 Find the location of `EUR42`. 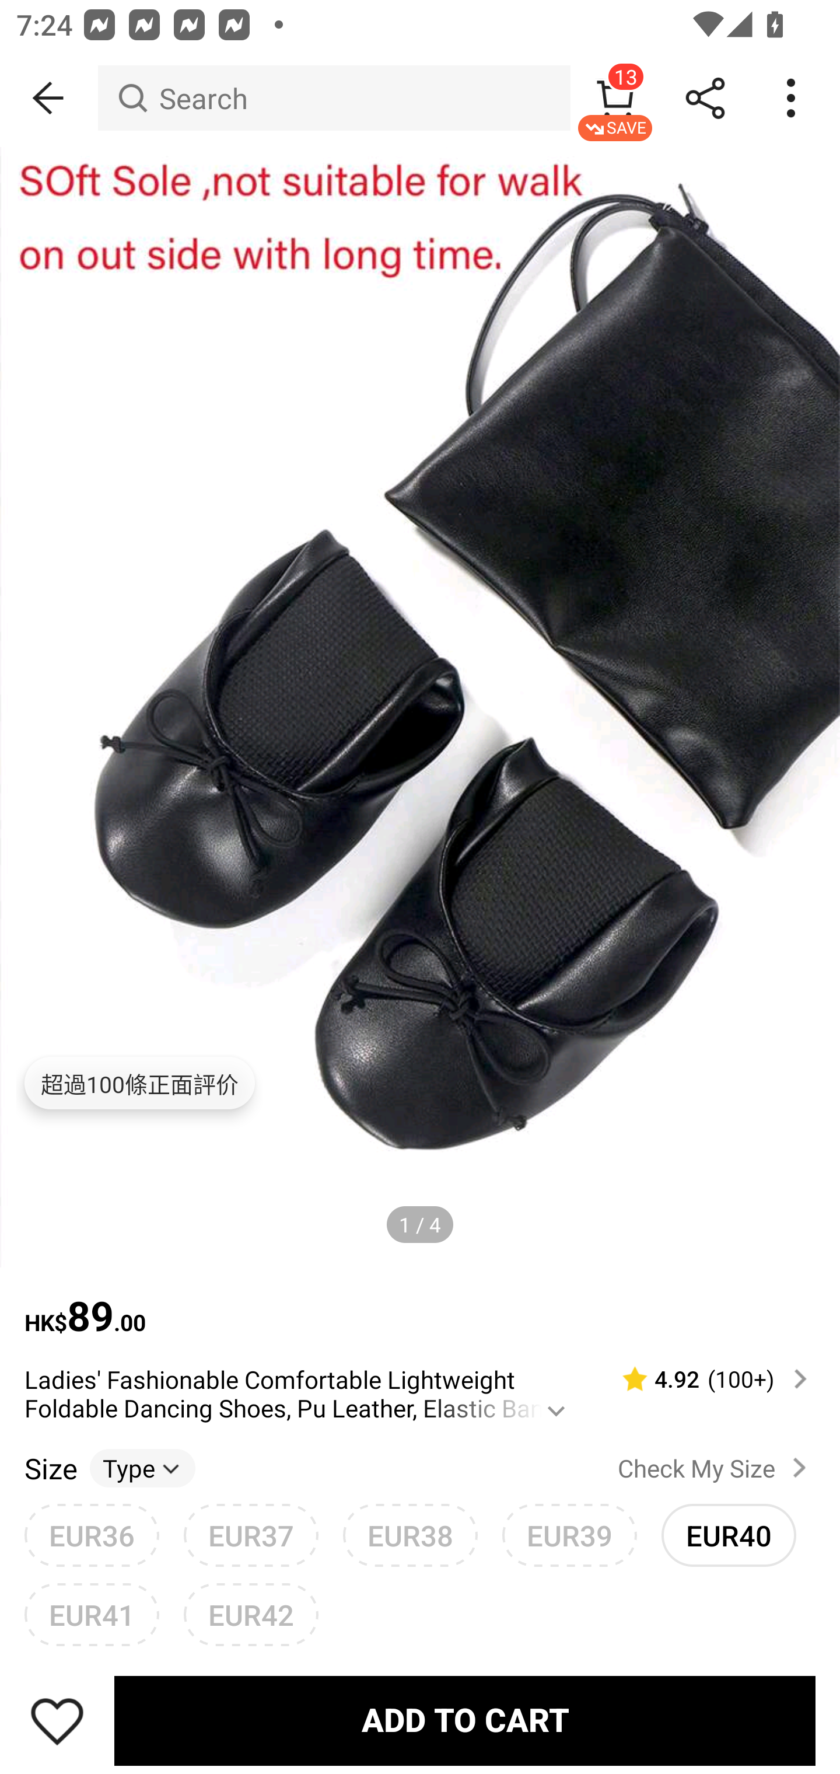

EUR42 is located at coordinates (251, 1614).